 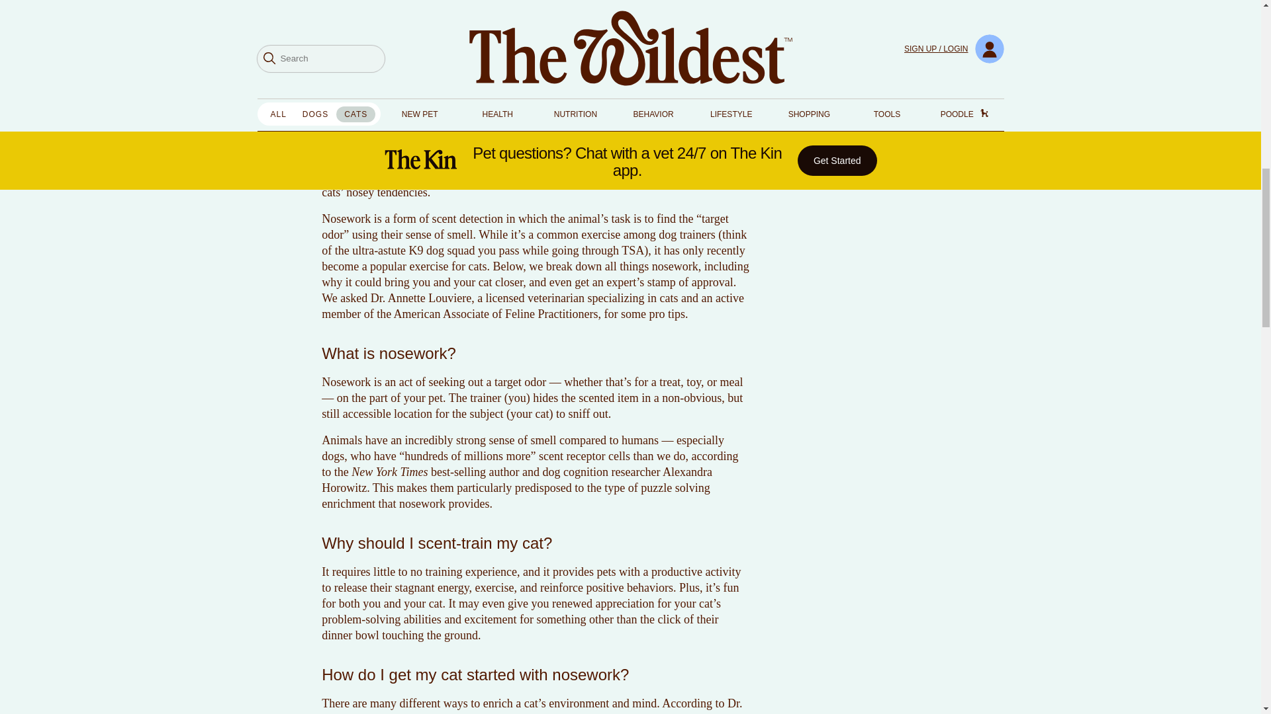 What do you see at coordinates (796, 164) in the screenshot?
I see `Twitter` at bounding box center [796, 164].